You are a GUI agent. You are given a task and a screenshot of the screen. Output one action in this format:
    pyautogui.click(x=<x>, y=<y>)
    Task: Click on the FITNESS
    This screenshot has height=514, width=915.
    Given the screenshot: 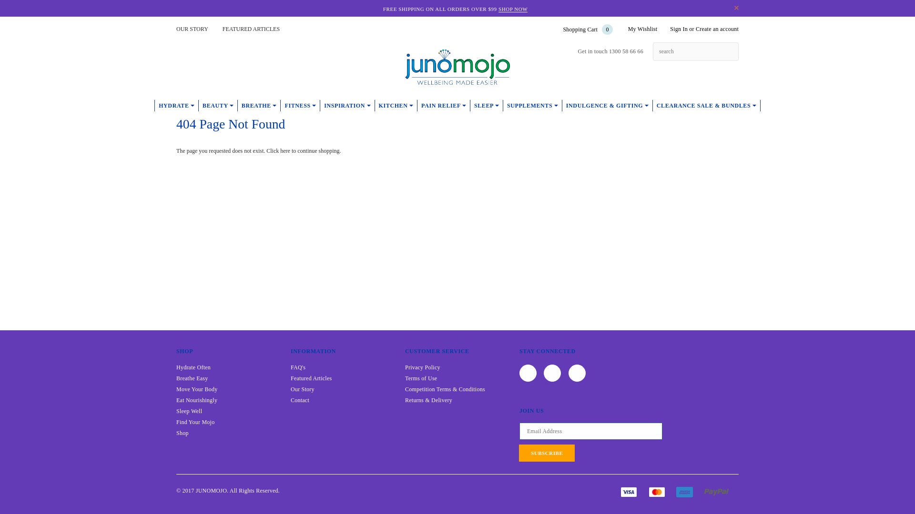 What is the action you would take?
    pyautogui.click(x=300, y=106)
    